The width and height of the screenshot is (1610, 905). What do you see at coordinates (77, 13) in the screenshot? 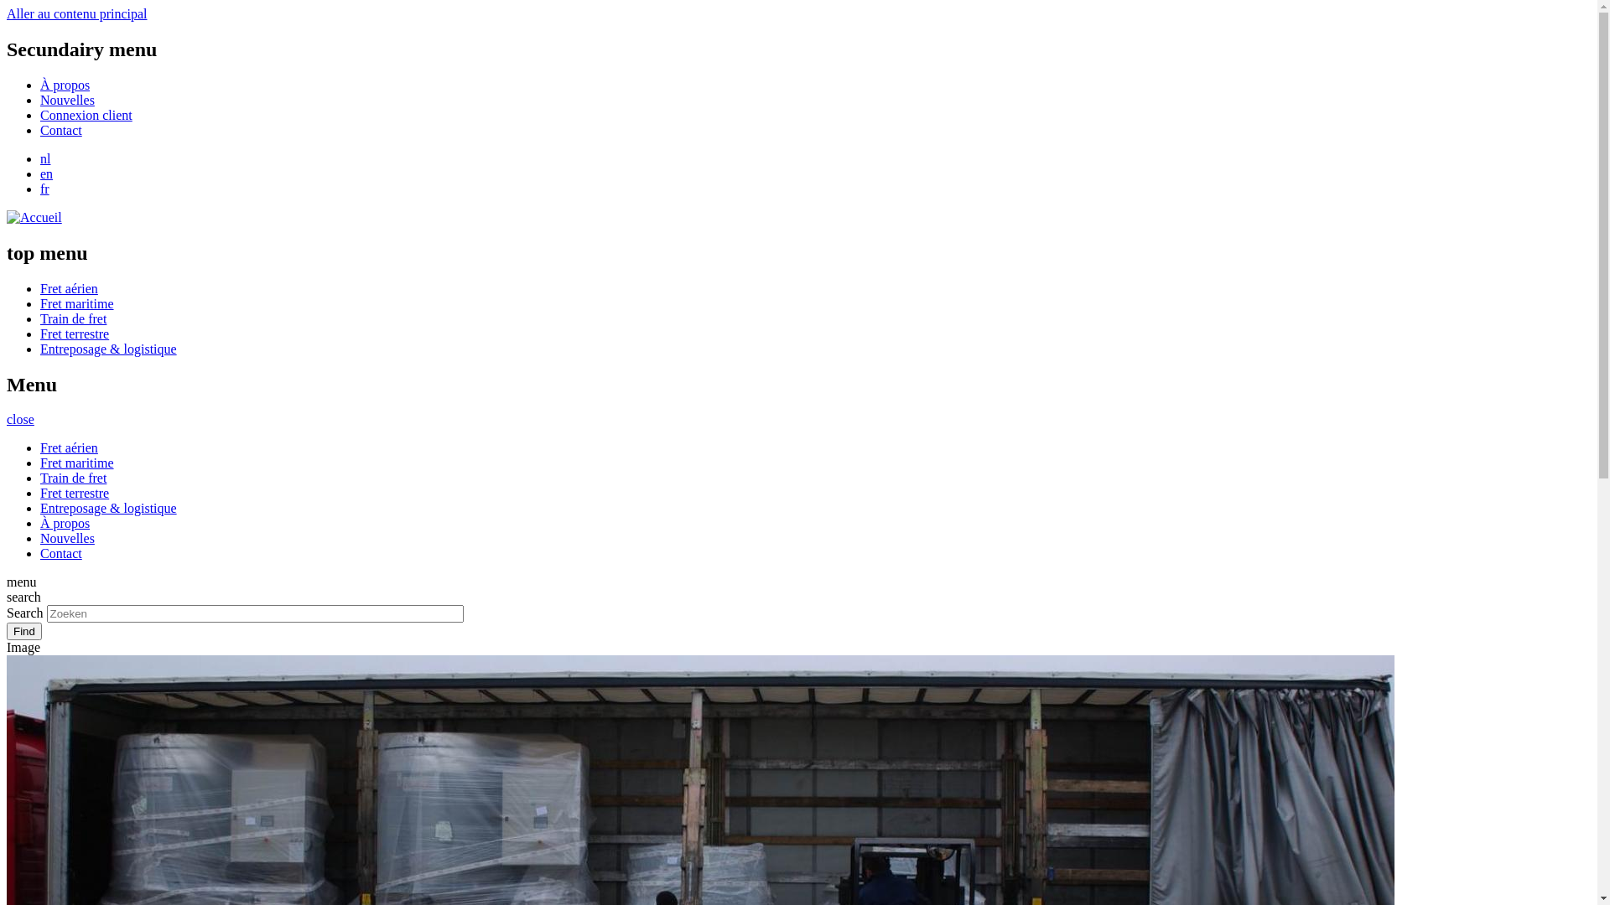
I see `Aller au contenu principal` at bounding box center [77, 13].